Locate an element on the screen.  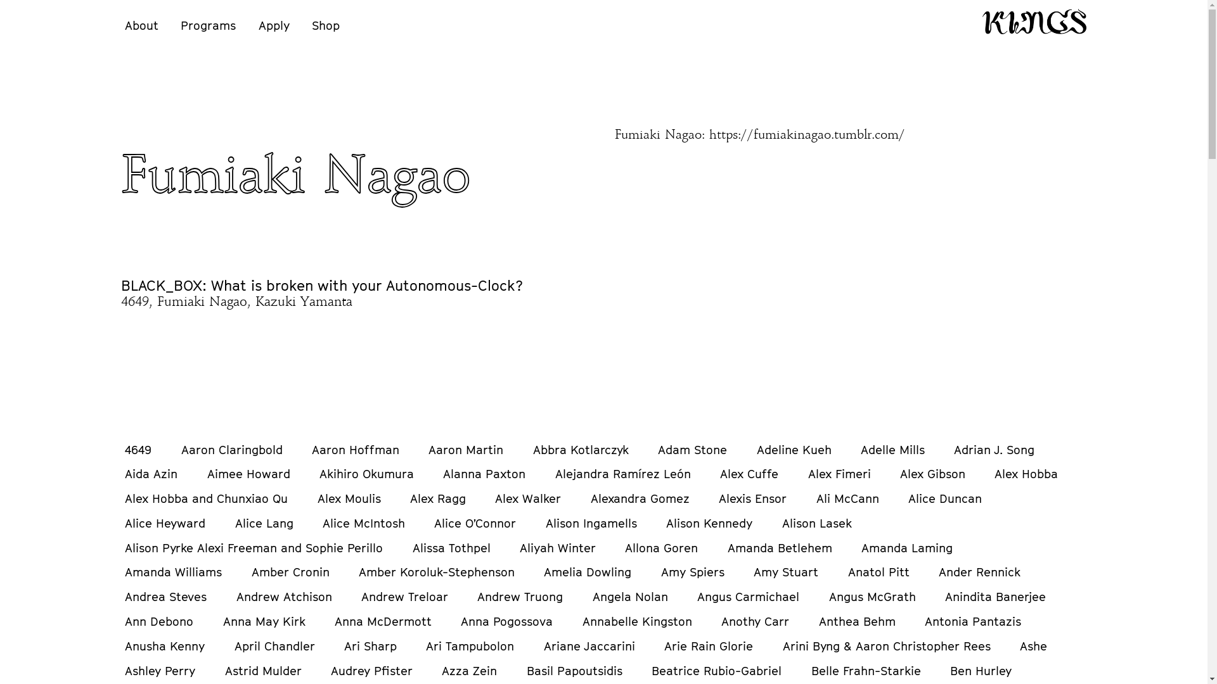
Abbra Kotlarczyk is located at coordinates (581, 450).